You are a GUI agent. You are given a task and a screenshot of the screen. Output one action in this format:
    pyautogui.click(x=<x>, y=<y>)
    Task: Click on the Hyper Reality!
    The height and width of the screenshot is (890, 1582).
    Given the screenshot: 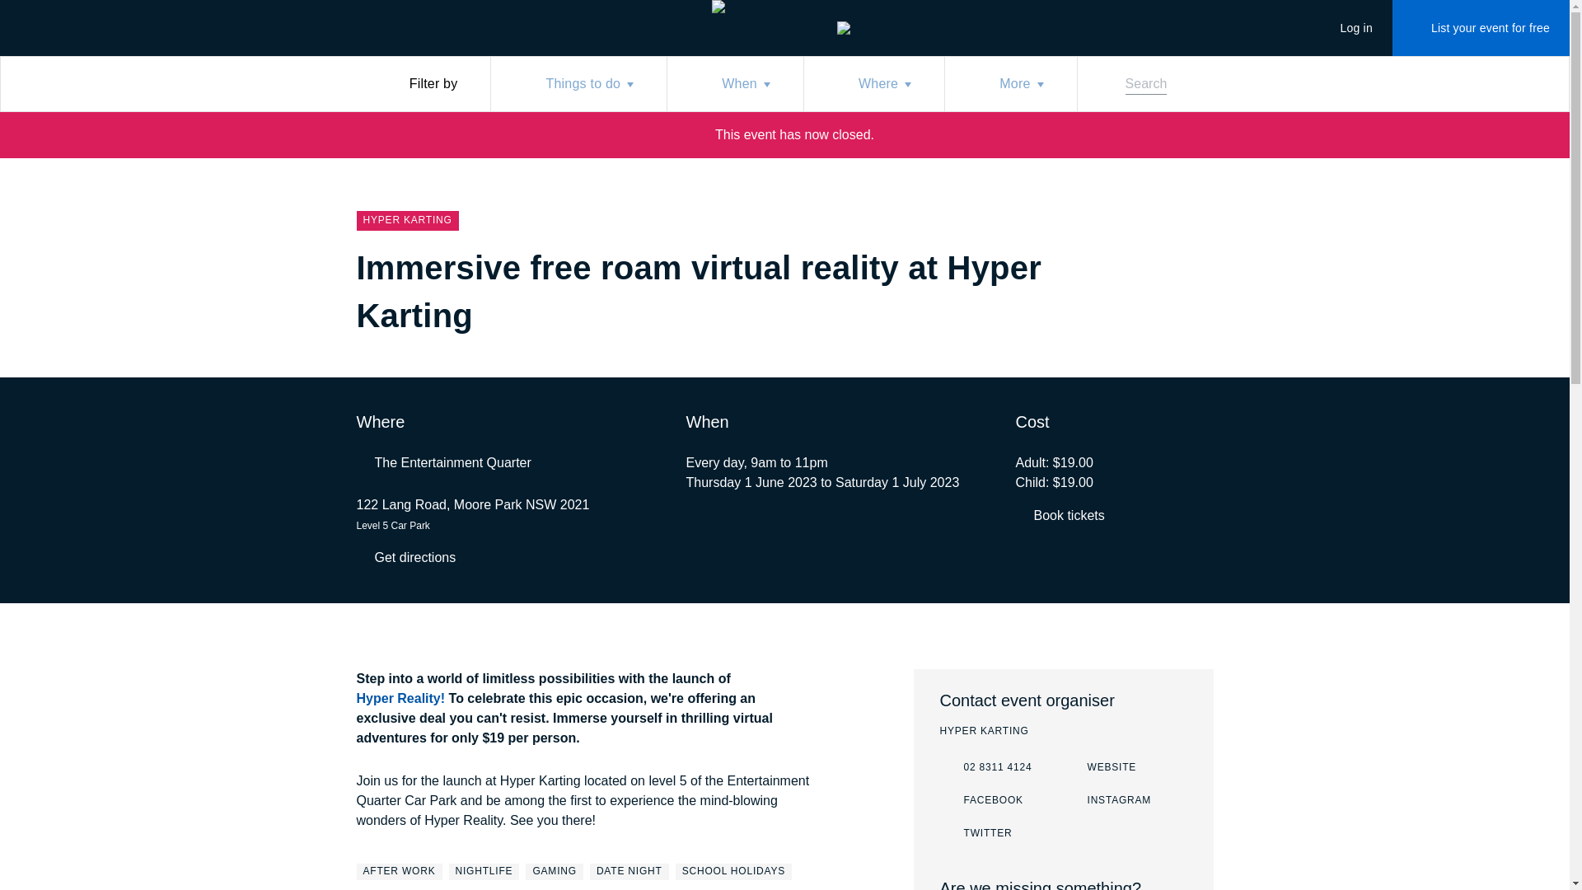 What is the action you would take?
    pyautogui.click(x=554, y=872)
    